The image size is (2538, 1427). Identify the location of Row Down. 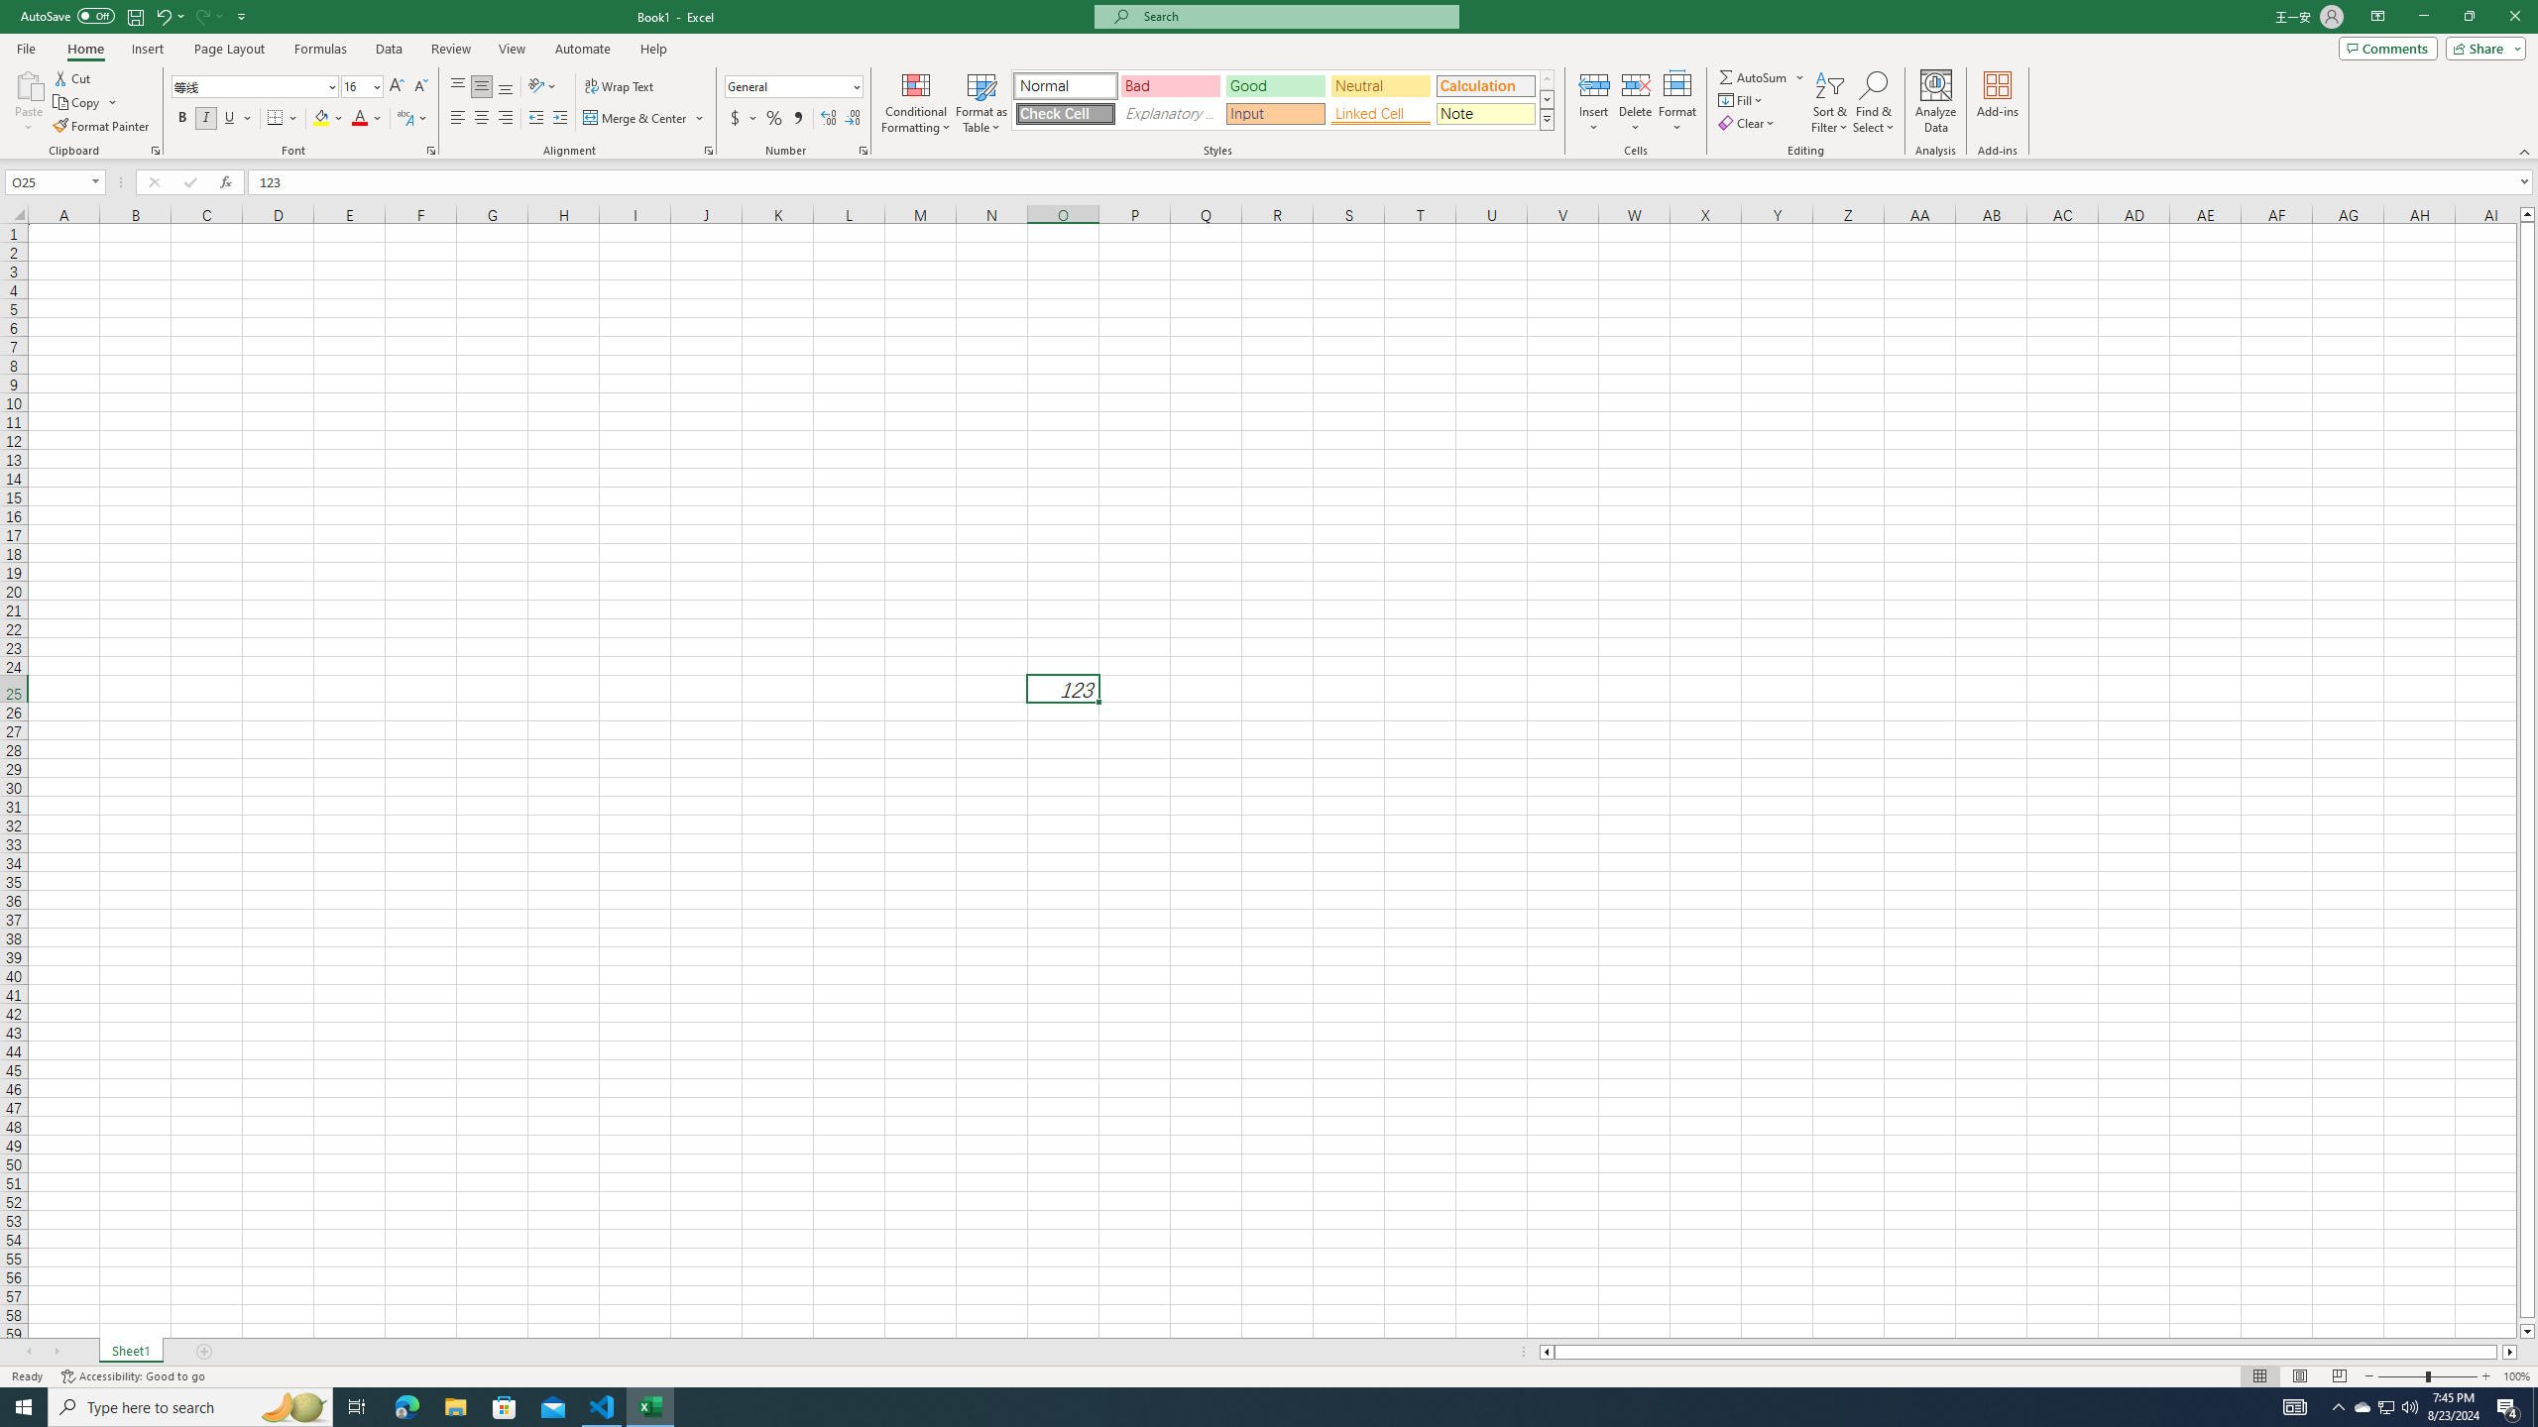
(1547, 99).